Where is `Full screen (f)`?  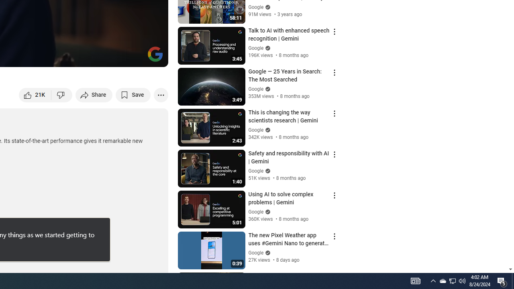
Full screen (f) is located at coordinates (153, 57).